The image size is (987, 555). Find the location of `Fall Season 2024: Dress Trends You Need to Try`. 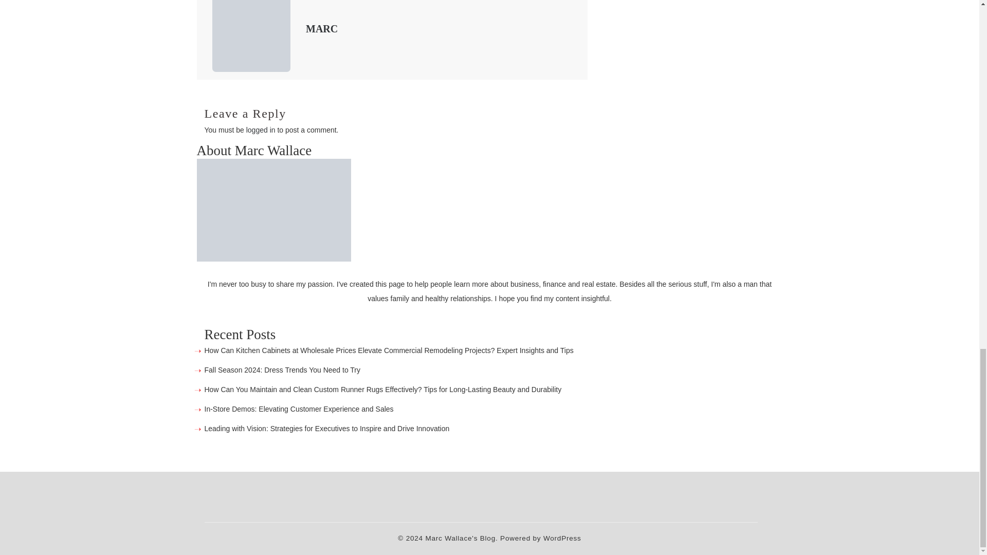

Fall Season 2024: Dress Trends You Need to Try is located at coordinates (283, 369).